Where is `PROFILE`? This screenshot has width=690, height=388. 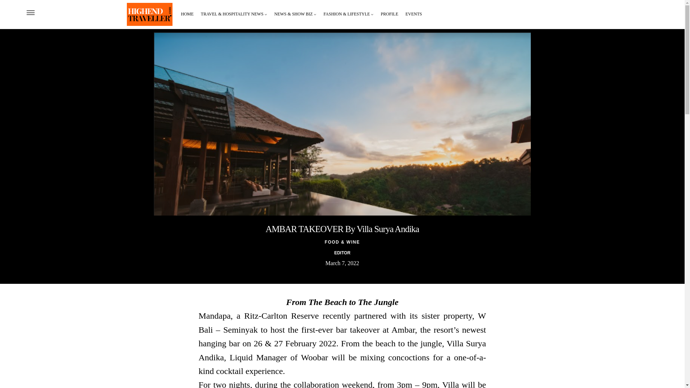
PROFILE is located at coordinates (390, 14).